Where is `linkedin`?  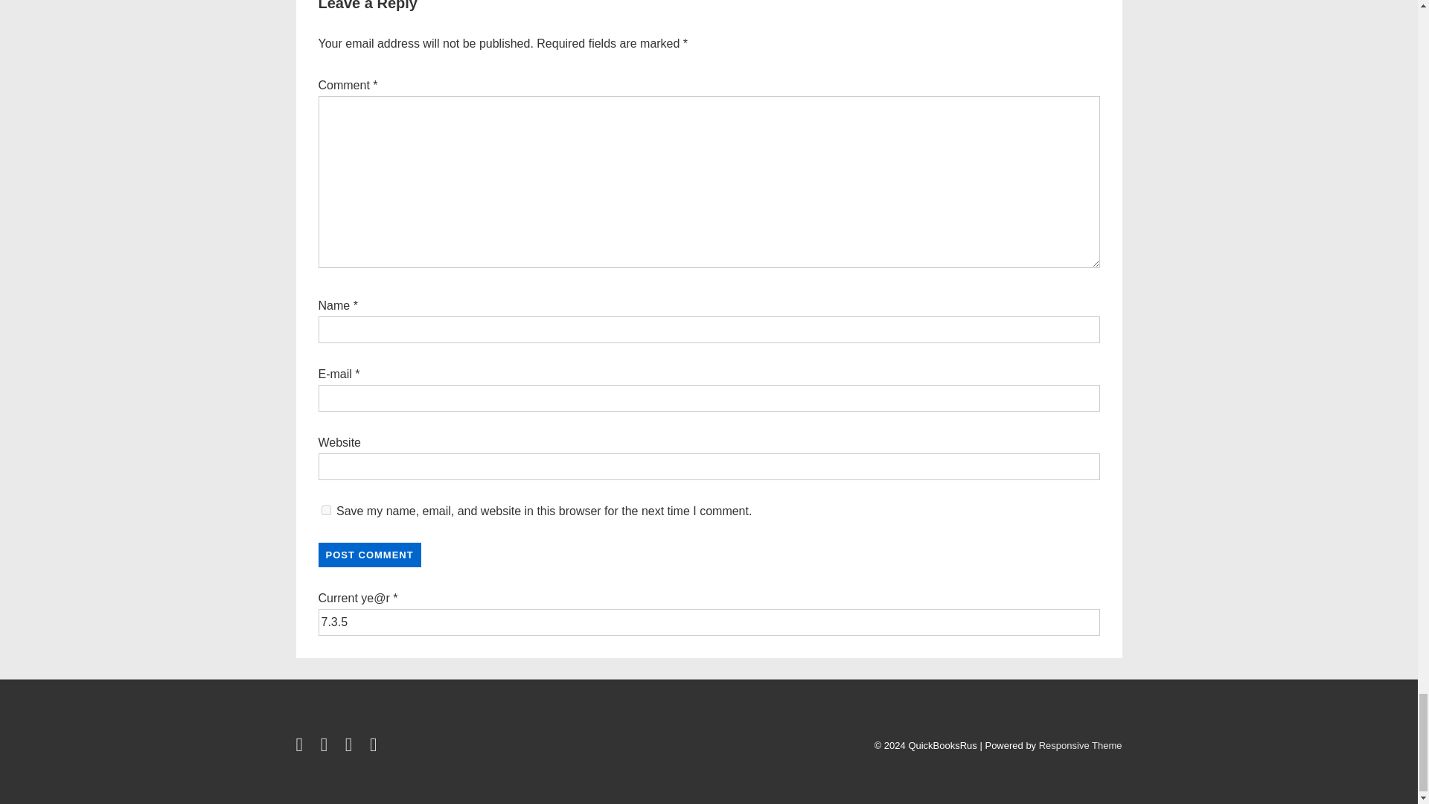
linkedin is located at coordinates (327, 747).